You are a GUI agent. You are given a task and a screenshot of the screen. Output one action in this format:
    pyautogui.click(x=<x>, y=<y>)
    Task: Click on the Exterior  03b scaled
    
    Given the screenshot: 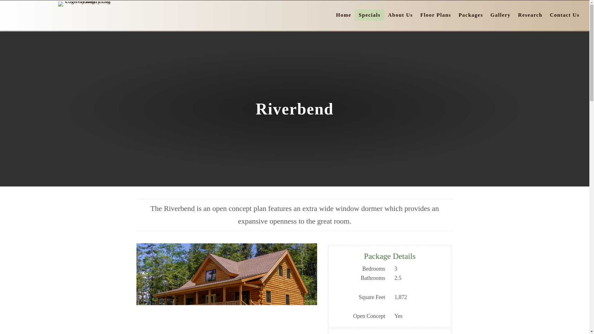 What is the action you would take?
    pyautogui.click(x=226, y=288)
    